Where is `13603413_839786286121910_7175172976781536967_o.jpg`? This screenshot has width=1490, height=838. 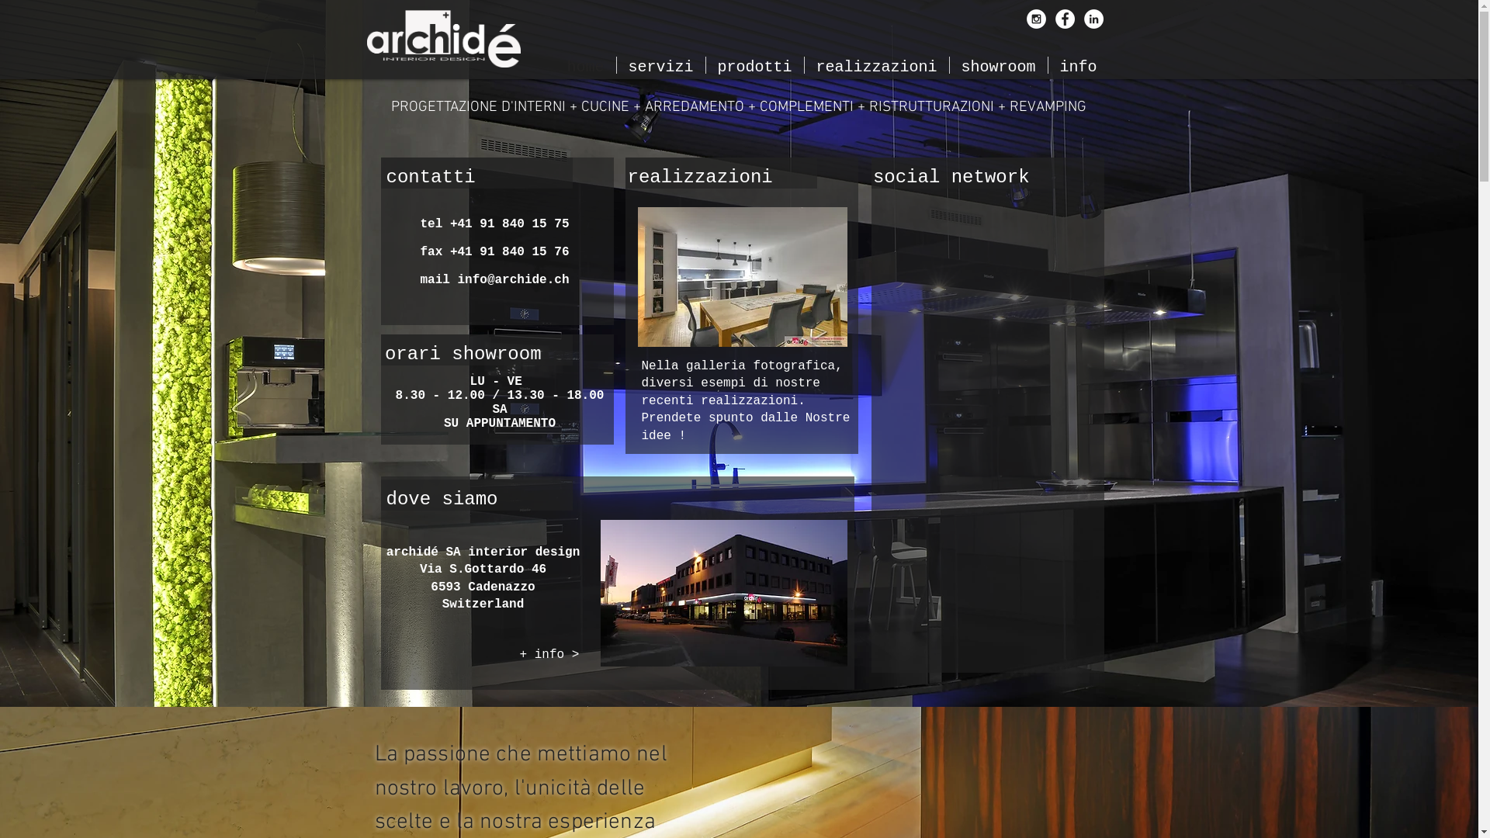
13603413_839786286121910_7175172976781536967_o.jpg is located at coordinates (743, 276).